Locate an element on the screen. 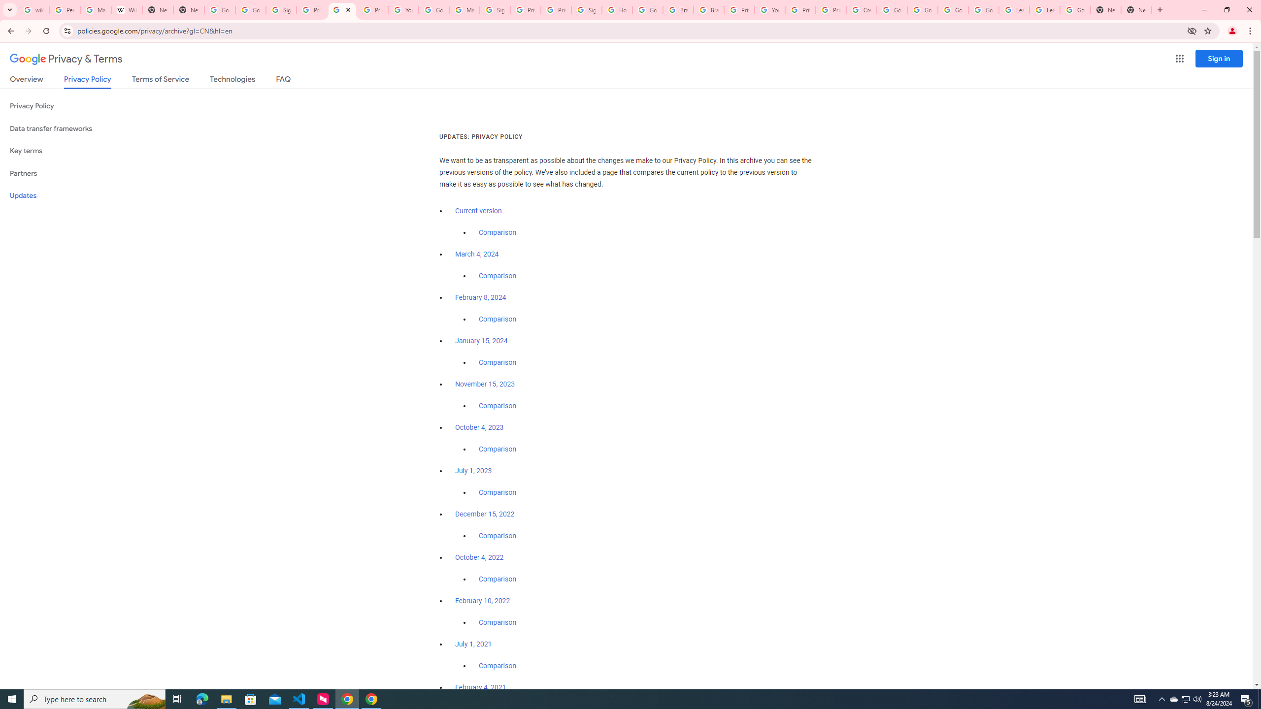 Image resolution: width=1261 pixels, height=709 pixels. Google Account is located at coordinates (1075, 10).